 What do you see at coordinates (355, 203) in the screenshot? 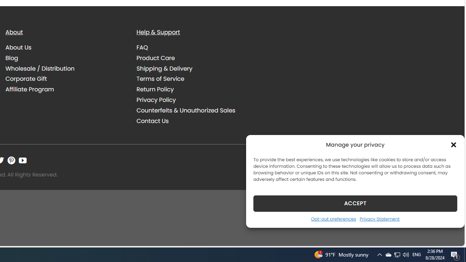
I see `ACCEPT` at bounding box center [355, 203].